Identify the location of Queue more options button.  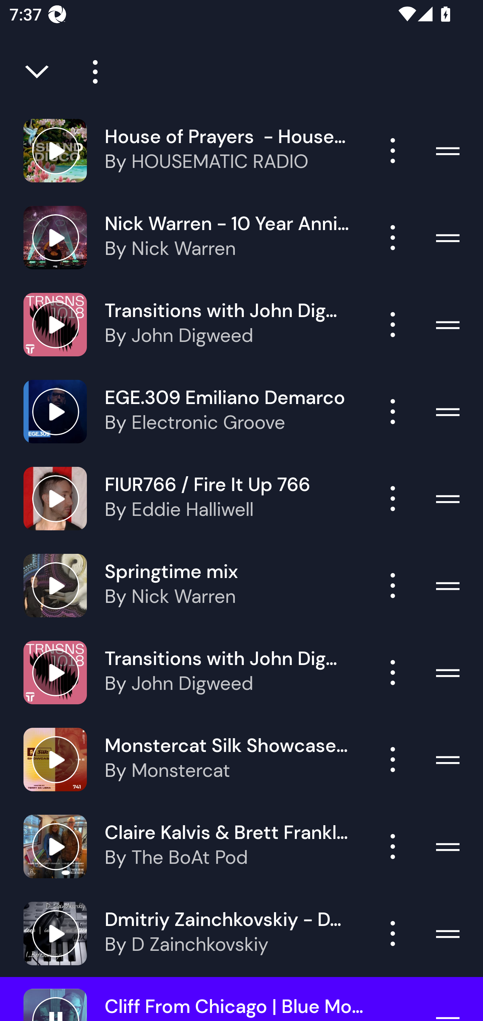
(91, 72).